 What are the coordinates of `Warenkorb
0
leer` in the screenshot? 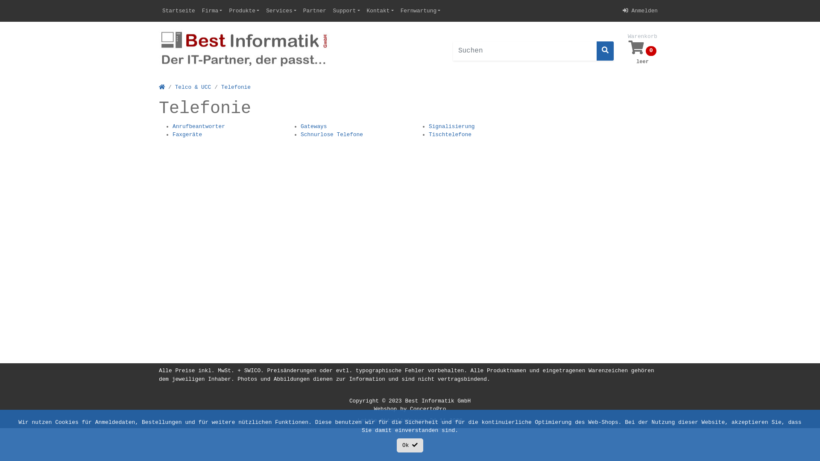 It's located at (642, 51).